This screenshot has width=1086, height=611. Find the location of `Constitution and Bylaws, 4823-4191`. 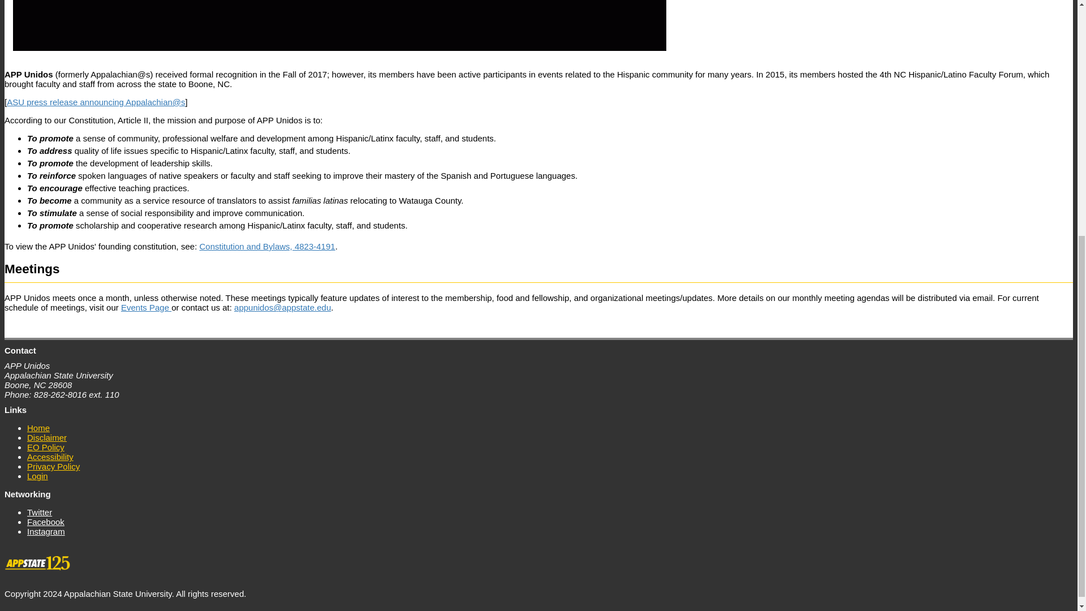

Constitution and Bylaws, 4823-4191 is located at coordinates (266, 246).